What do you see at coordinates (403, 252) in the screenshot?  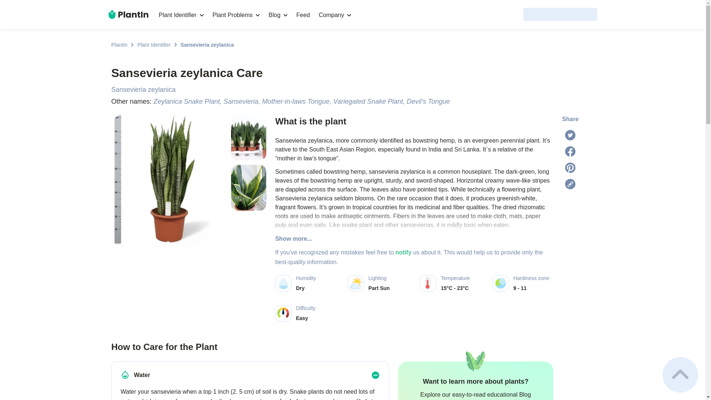 I see `notify` at bounding box center [403, 252].